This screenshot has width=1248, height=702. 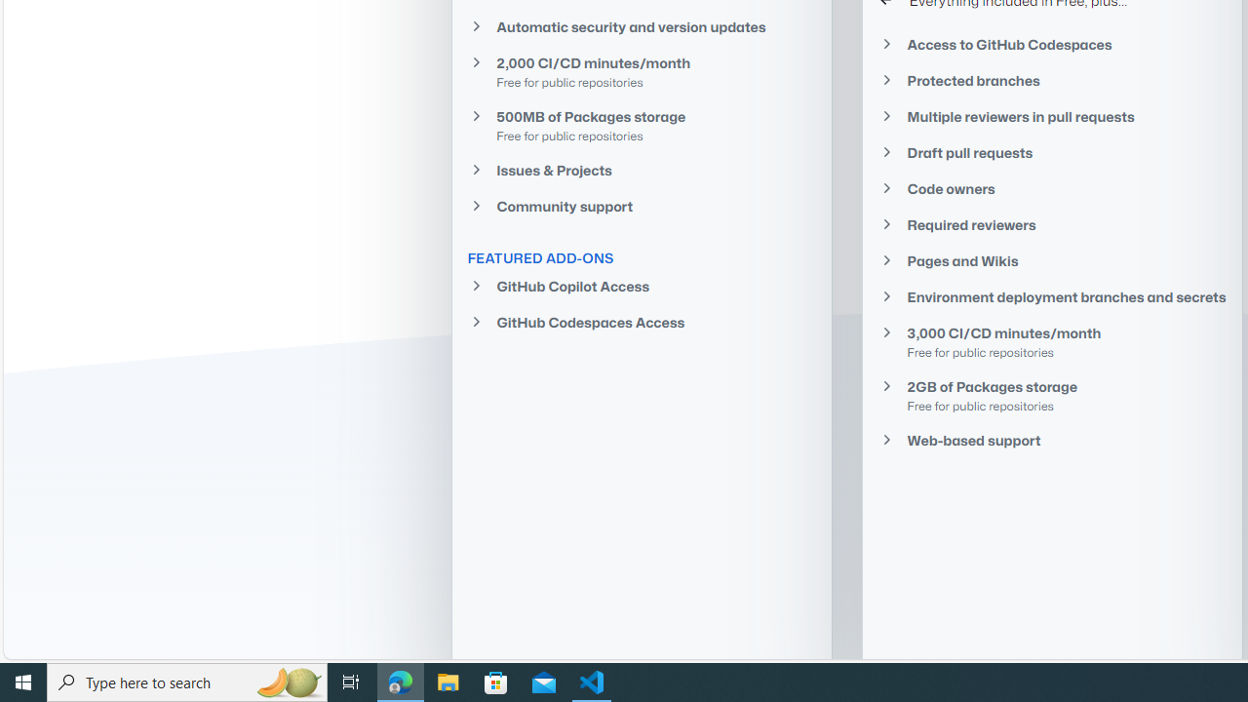 I want to click on Access to GitHub Codespaces, so click(x=1052, y=45).